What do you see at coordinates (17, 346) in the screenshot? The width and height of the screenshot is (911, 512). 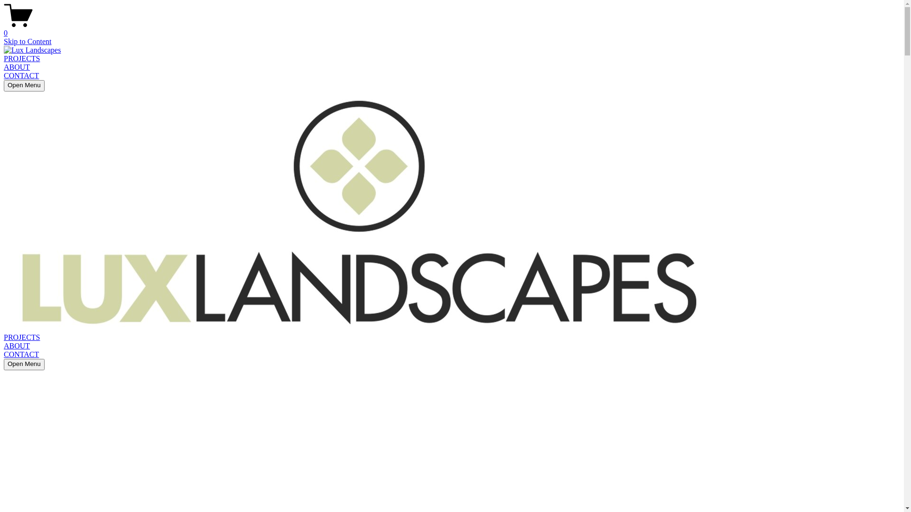 I see `ABOUT` at bounding box center [17, 346].